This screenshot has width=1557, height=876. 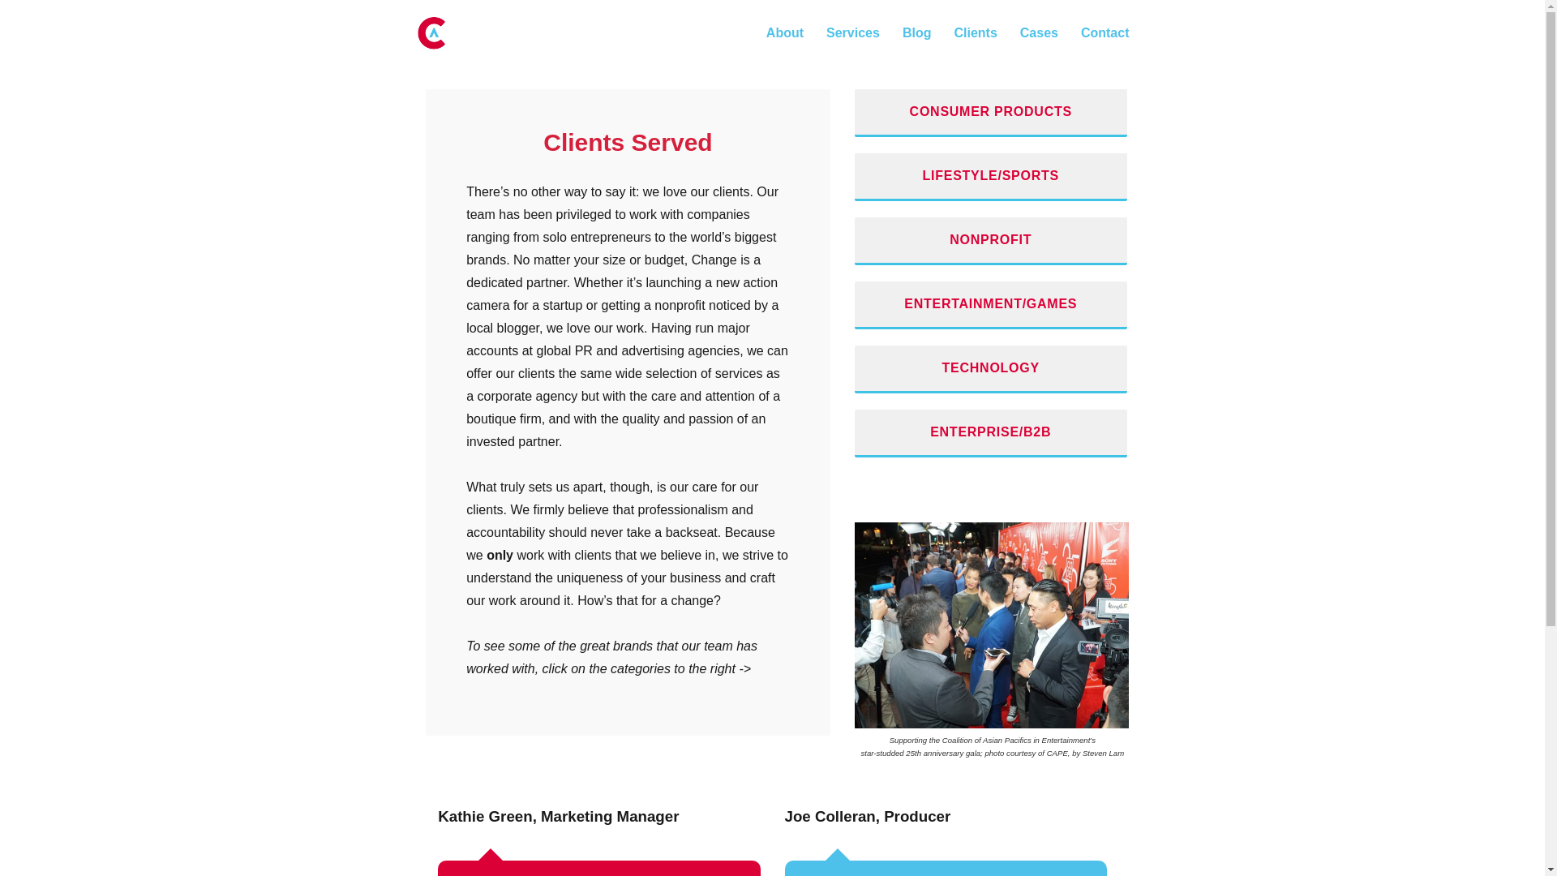 I want to click on NONPROFIT, so click(x=991, y=241).